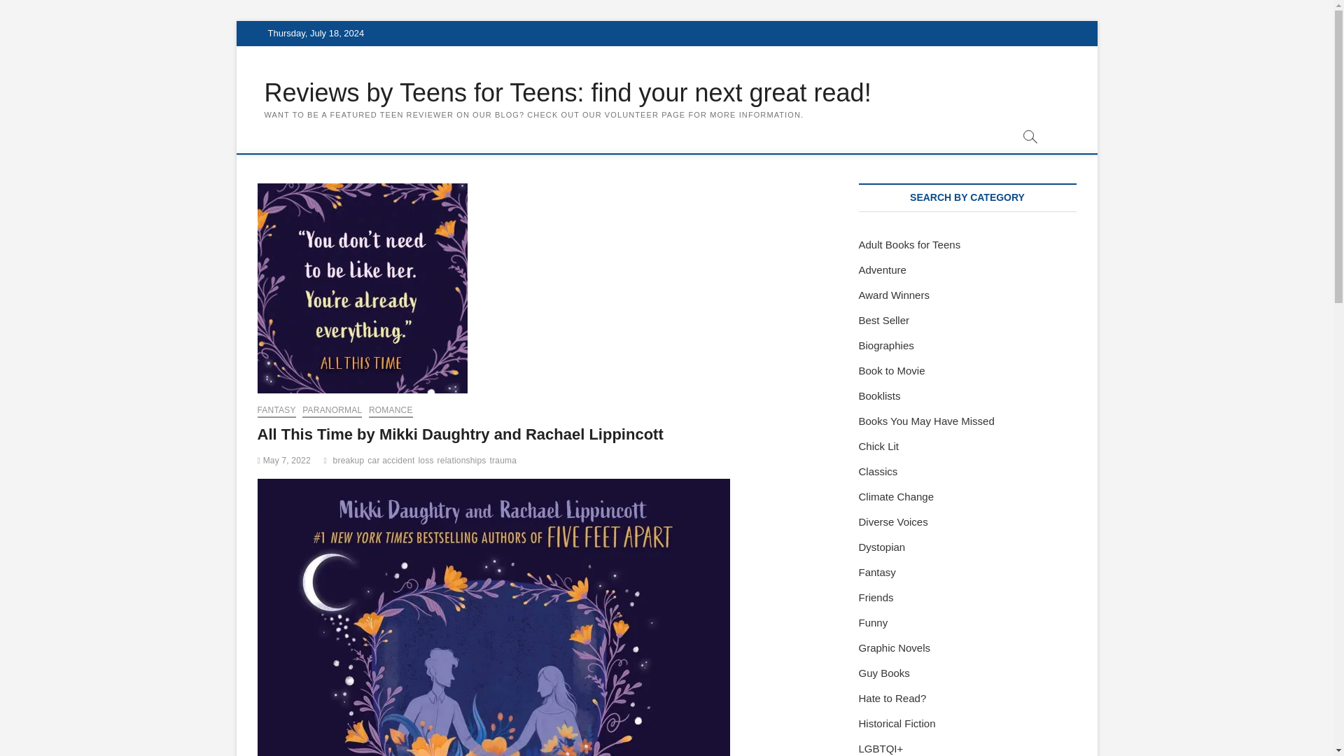 The height and width of the screenshot is (756, 1344). What do you see at coordinates (909, 244) in the screenshot?
I see `Adult Books for Teens` at bounding box center [909, 244].